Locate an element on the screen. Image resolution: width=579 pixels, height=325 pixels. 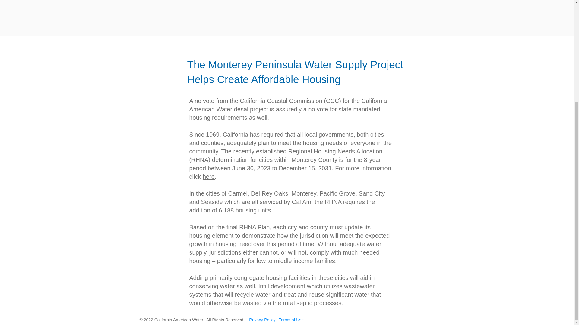
Terms of Use is located at coordinates (291, 320).